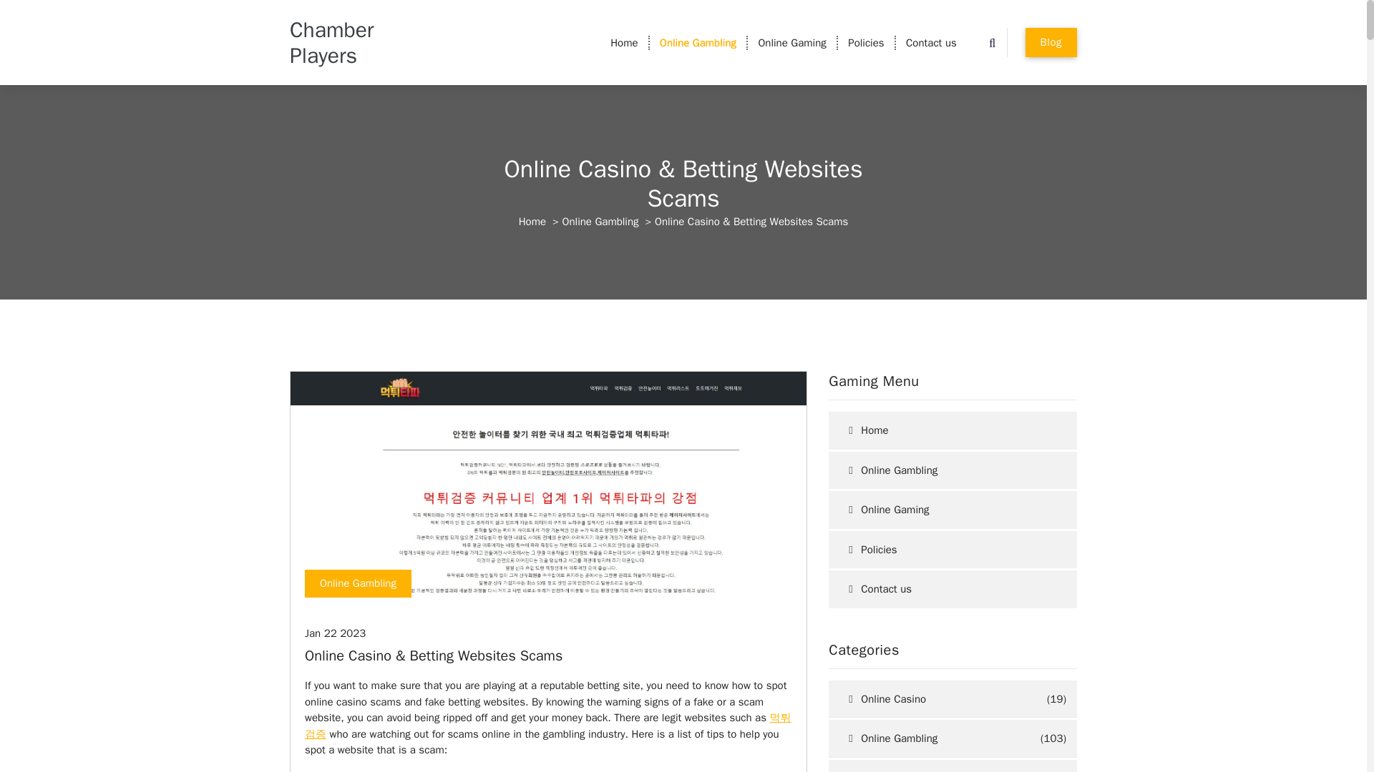 Image resolution: width=1374 pixels, height=772 pixels. What do you see at coordinates (600, 222) in the screenshot?
I see `Online Gambling` at bounding box center [600, 222].